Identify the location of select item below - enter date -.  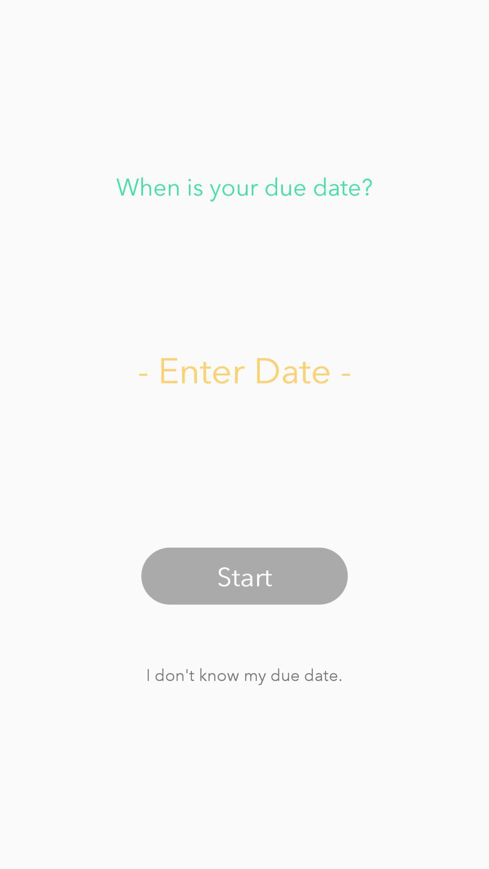
(244, 576).